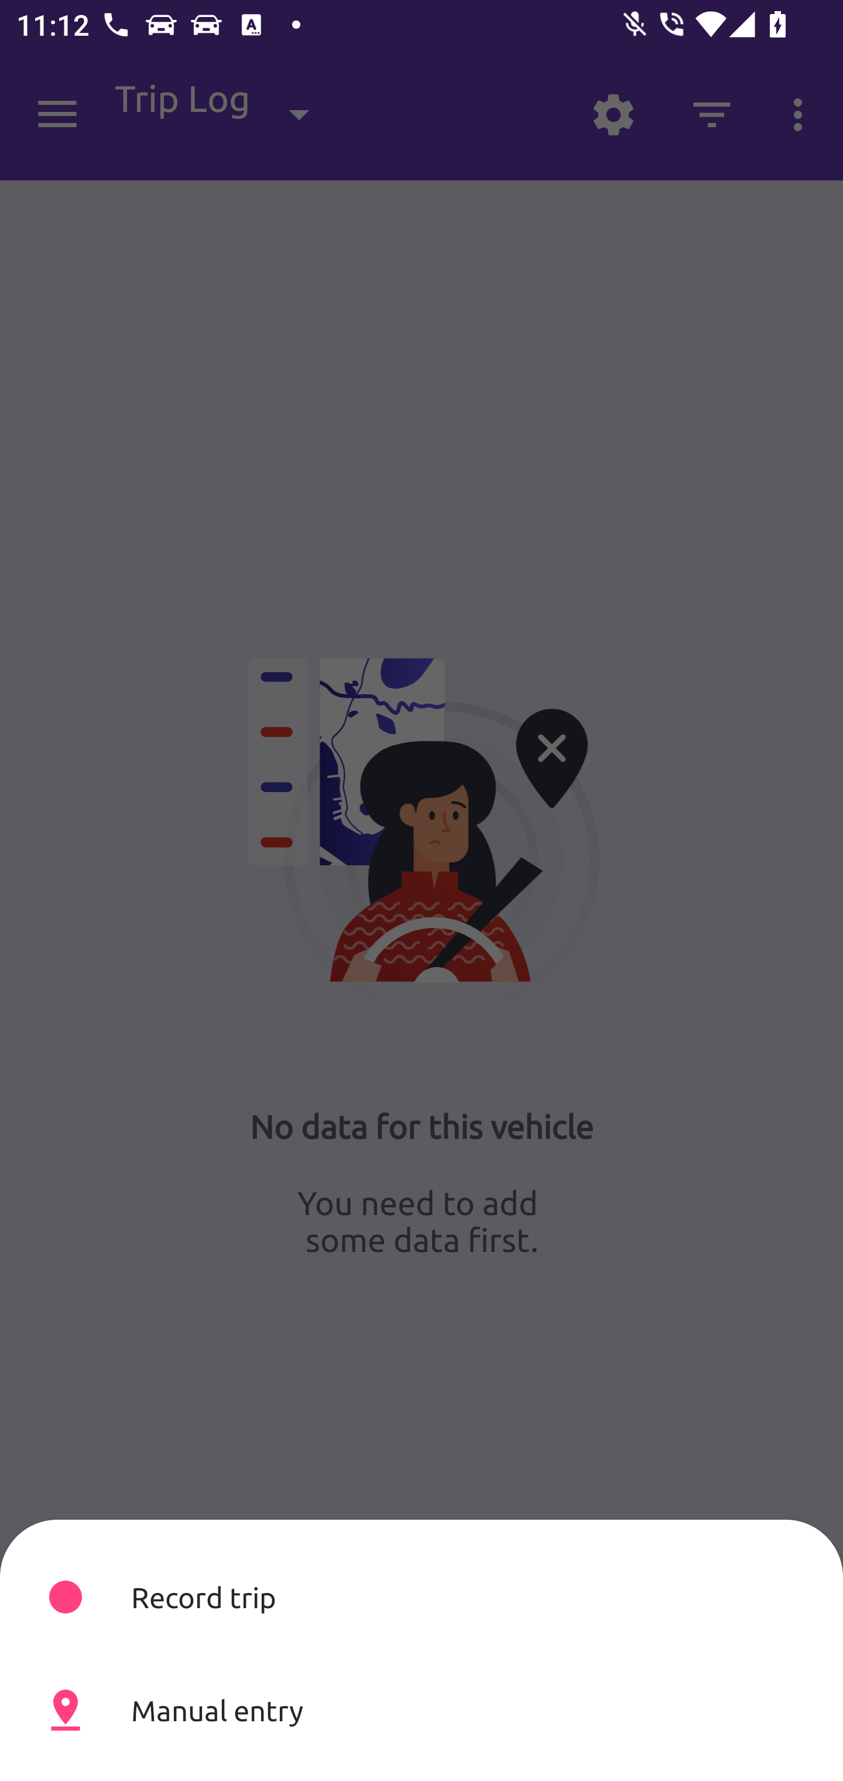 Image resolution: width=843 pixels, height=1781 pixels. Describe the element at coordinates (421, 1710) in the screenshot. I see `Add screen Manual entry` at that location.